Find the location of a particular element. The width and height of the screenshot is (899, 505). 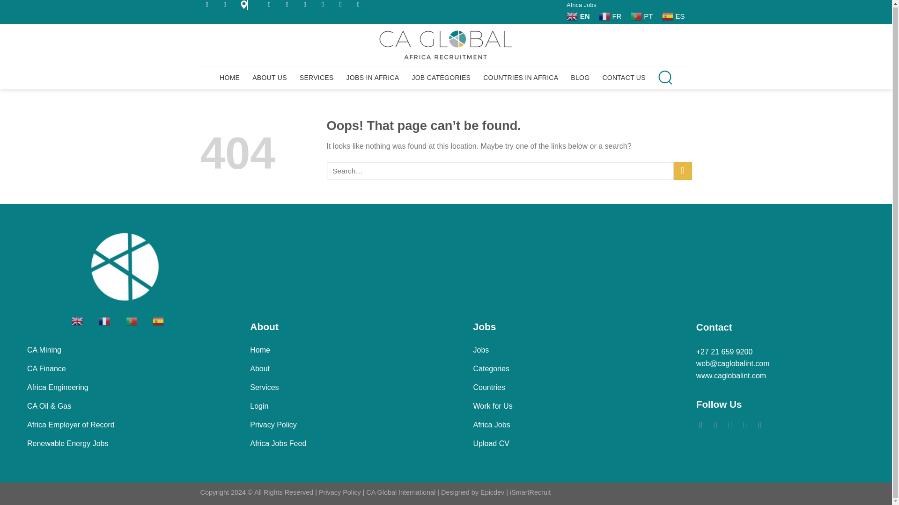

English is located at coordinates (84, 321).